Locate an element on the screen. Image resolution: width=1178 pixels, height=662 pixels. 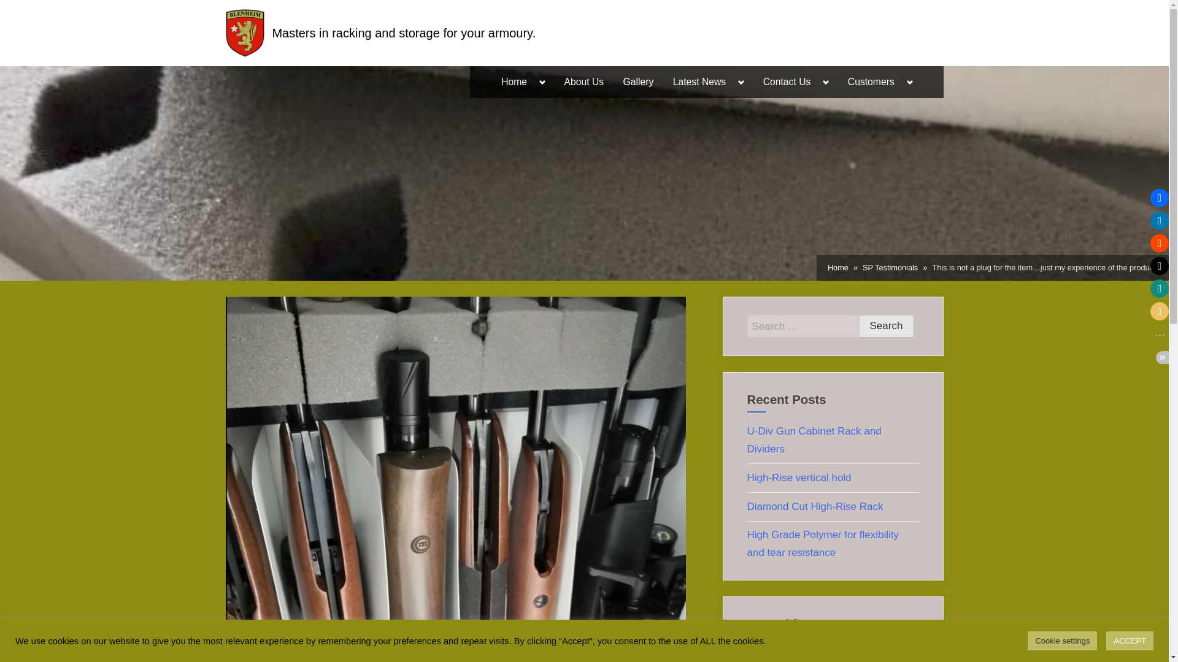
High-Rise vertical hold is located at coordinates (799, 478).